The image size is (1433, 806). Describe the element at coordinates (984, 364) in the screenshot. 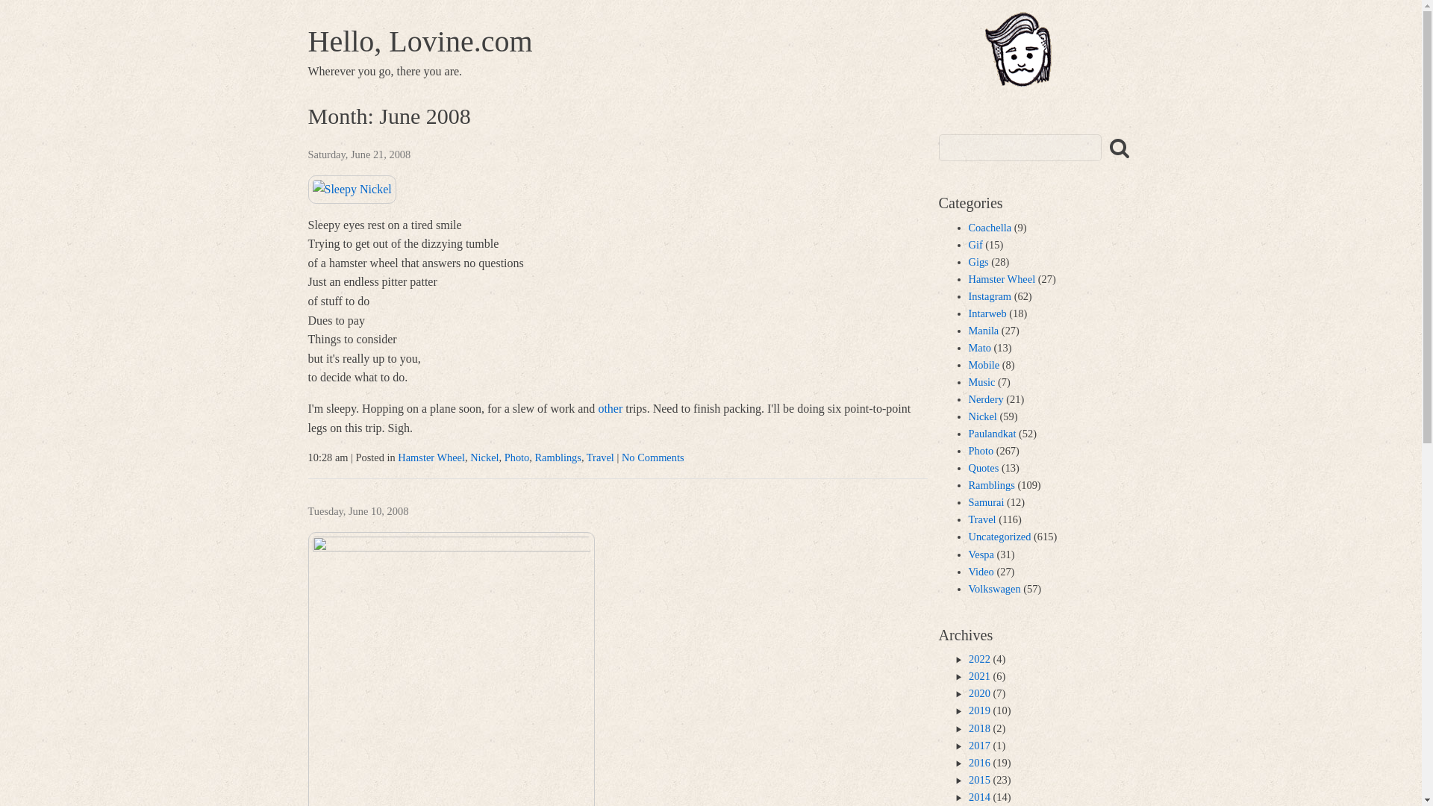

I see `Mobile` at that location.